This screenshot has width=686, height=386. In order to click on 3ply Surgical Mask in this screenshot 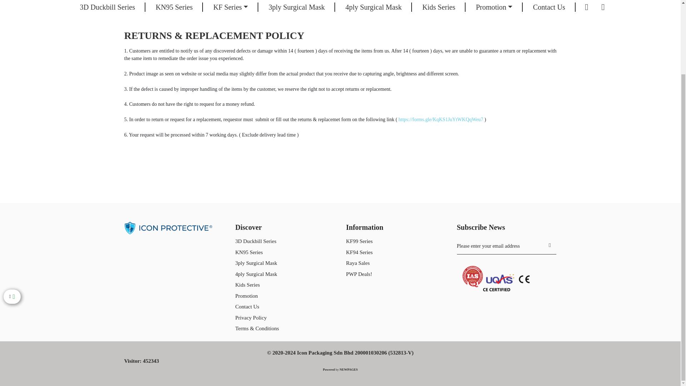, I will do `click(297, 9)`.